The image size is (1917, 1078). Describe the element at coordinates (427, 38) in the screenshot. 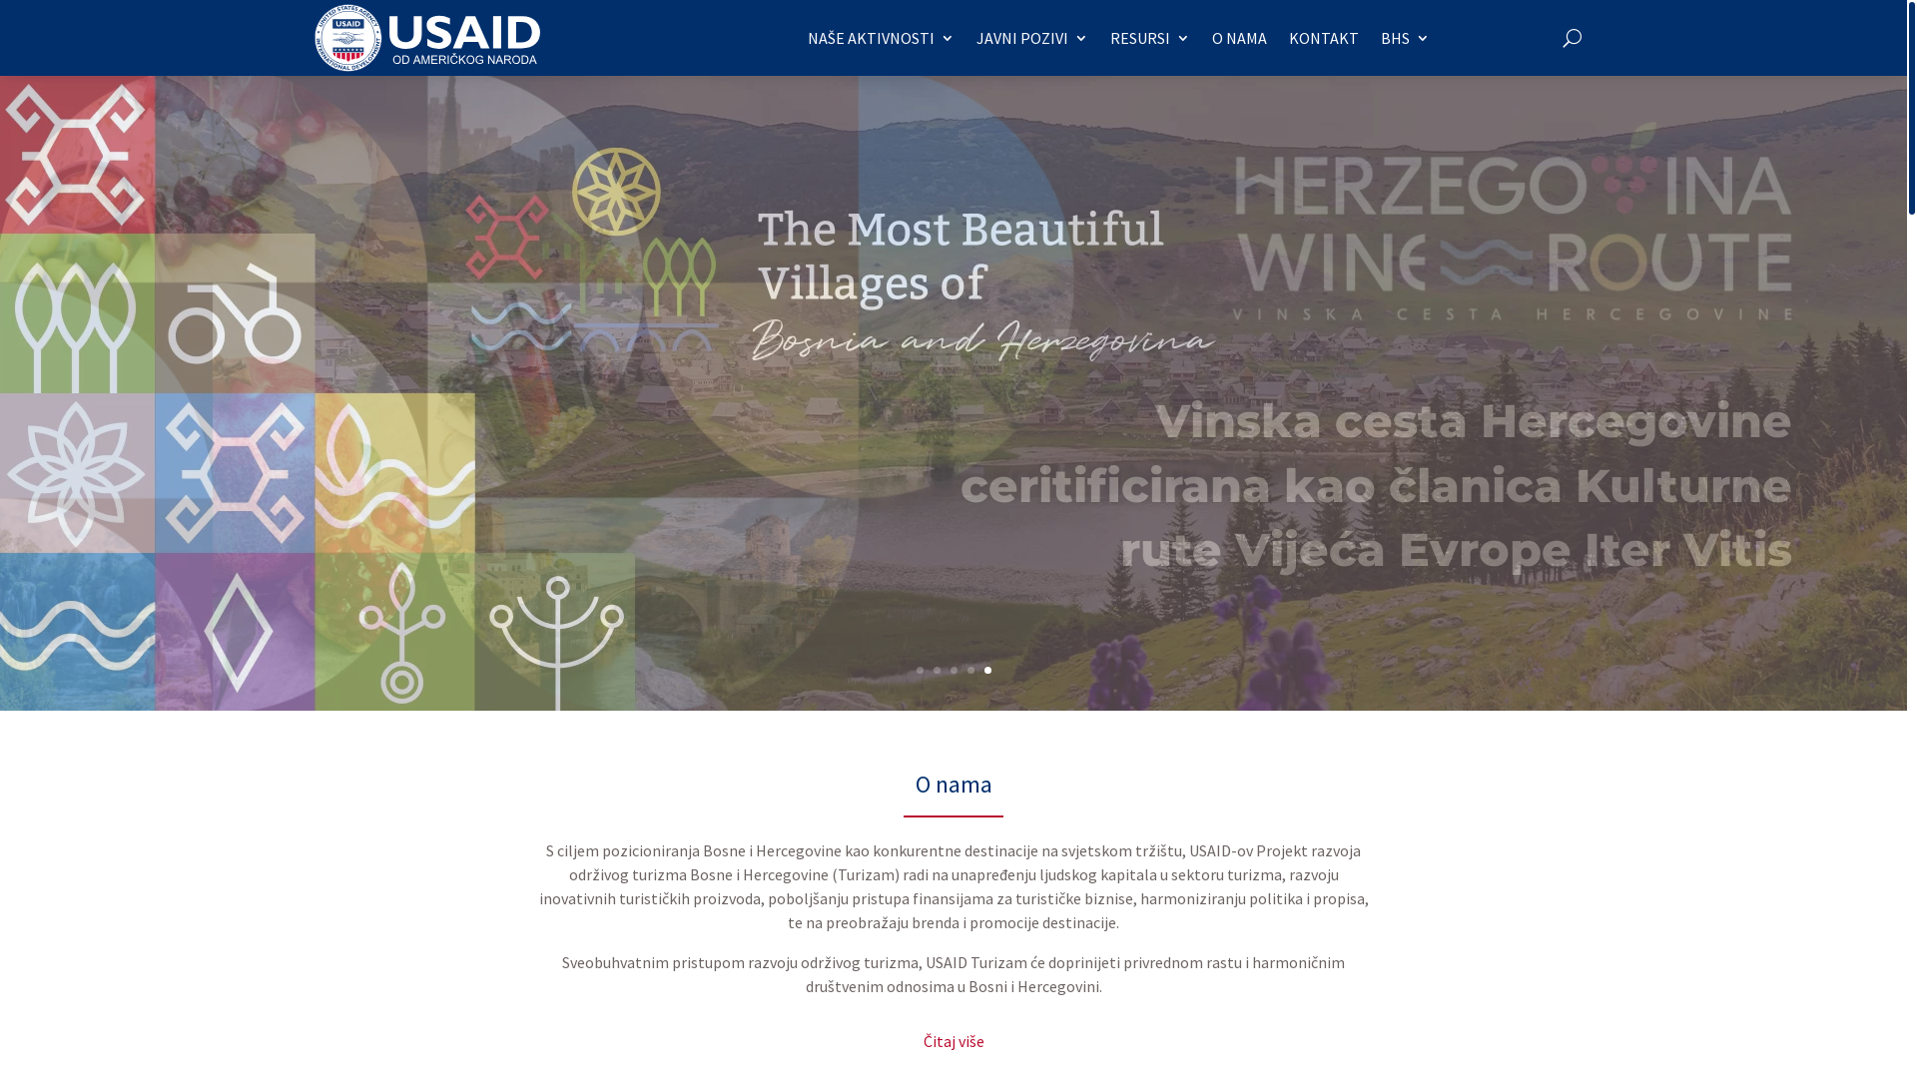

I see `USAID_Logo_BS_White` at that location.